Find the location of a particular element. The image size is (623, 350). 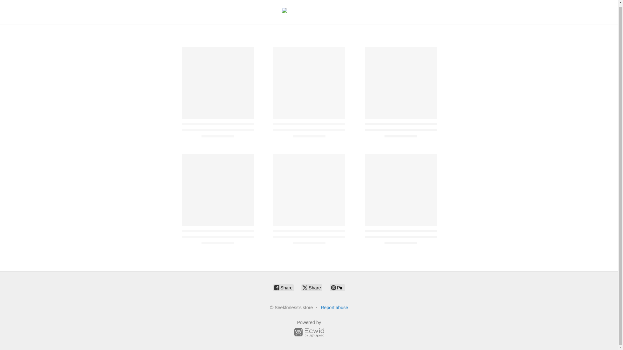

Pin is located at coordinates (337, 287).